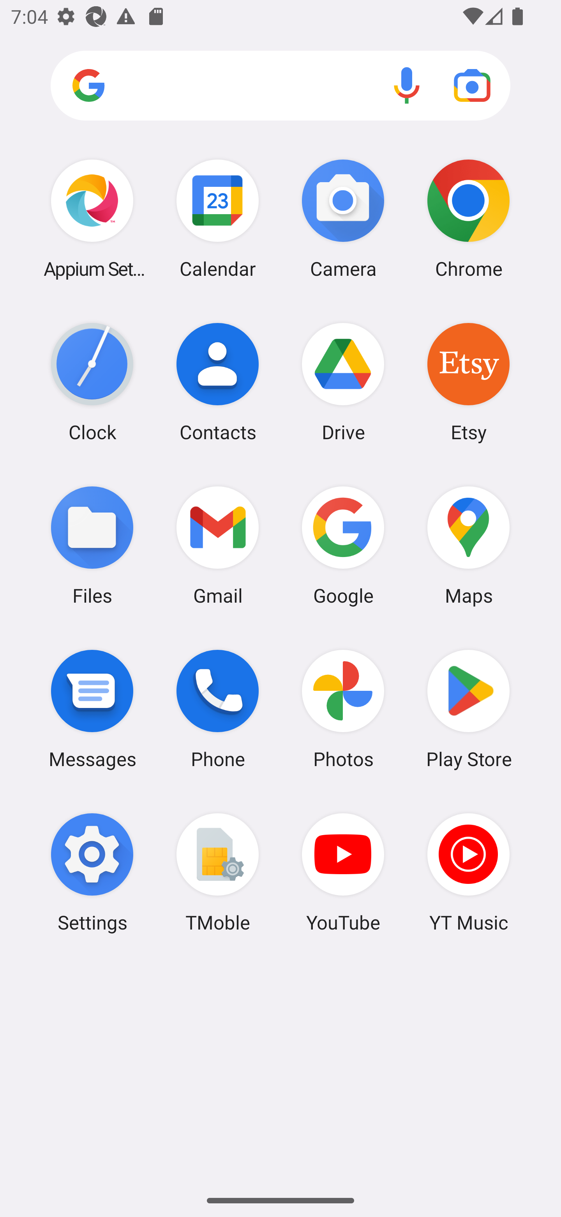 This screenshot has height=1217, width=561. What do you see at coordinates (280, 86) in the screenshot?
I see `Search apps, web and more` at bounding box center [280, 86].